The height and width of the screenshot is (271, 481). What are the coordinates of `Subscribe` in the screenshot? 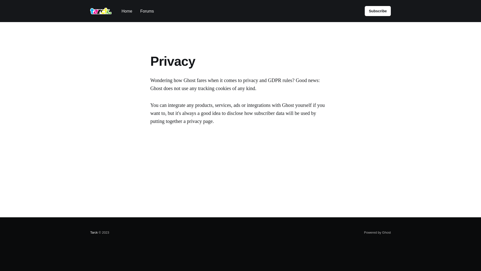 It's located at (378, 11).